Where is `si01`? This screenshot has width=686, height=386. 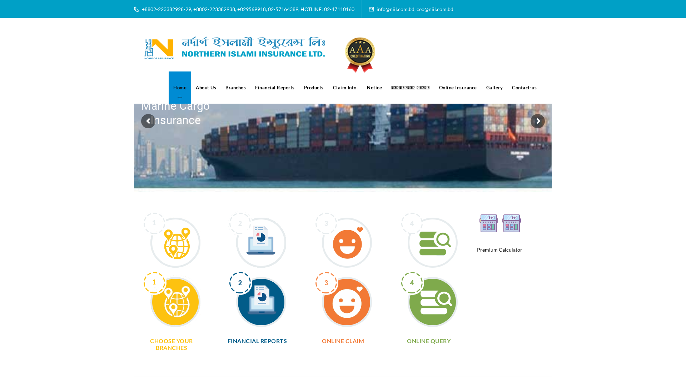
si01 is located at coordinates (171, 239).